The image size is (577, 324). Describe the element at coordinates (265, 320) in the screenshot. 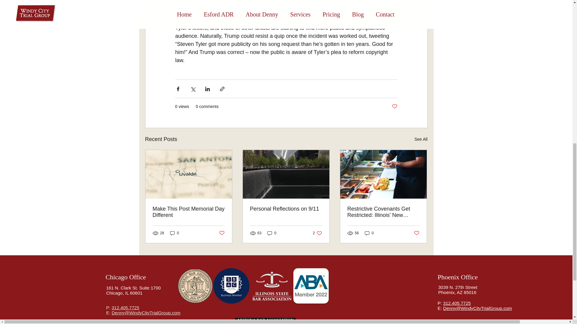

I see `  ARIZONA BAR ASSOCIATION  ` at that location.